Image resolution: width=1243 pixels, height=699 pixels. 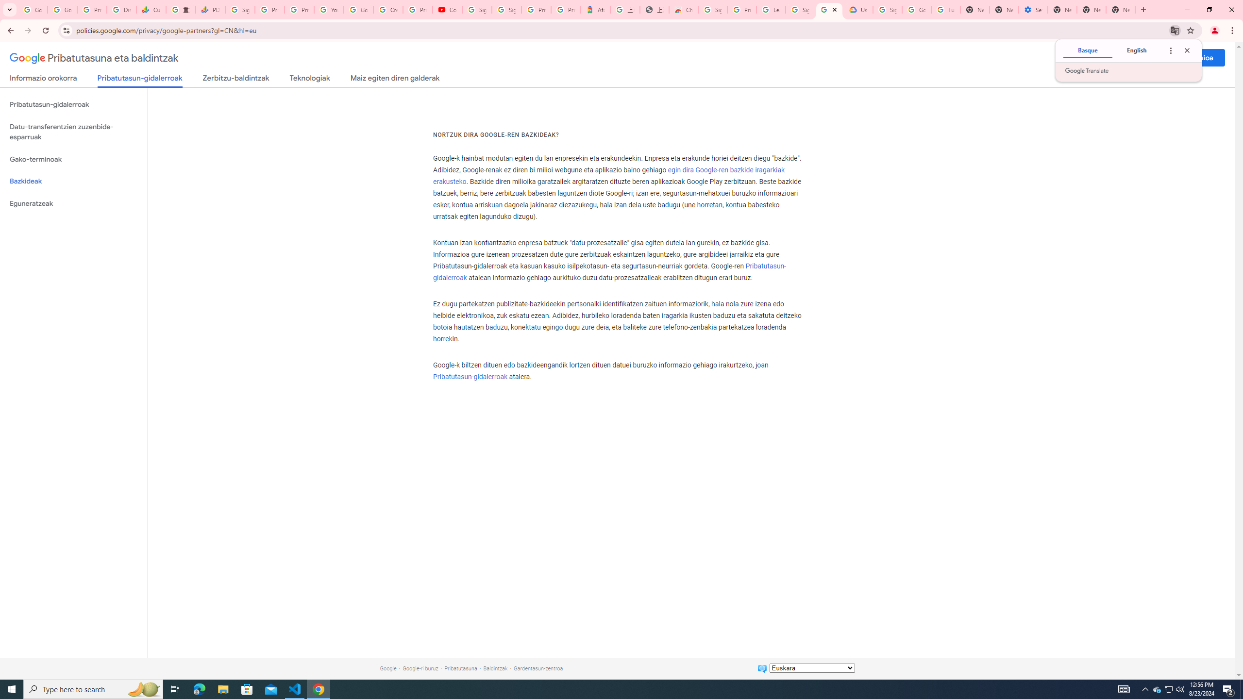 What do you see at coordinates (388, 10) in the screenshot?
I see `Create your Google Account` at bounding box center [388, 10].